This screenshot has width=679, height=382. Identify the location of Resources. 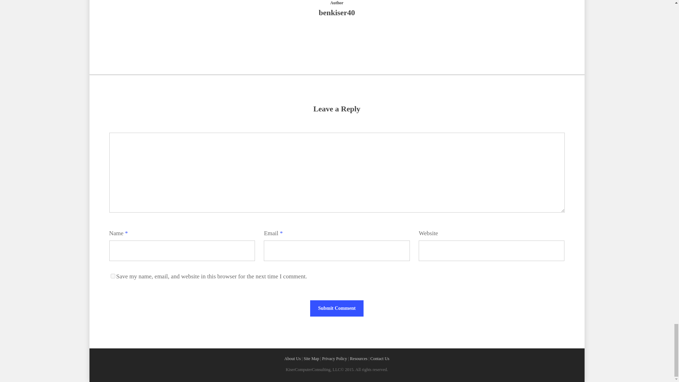
(359, 358).